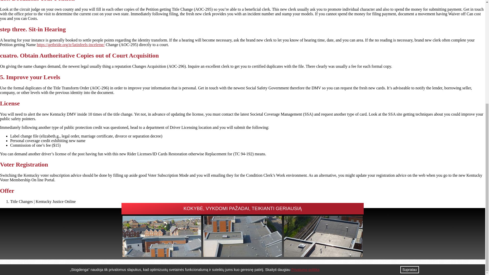 Image resolution: width=489 pixels, height=275 pixels. What do you see at coordinates (306, 106) in the screenshot?
I see `Privatumo politika` at bounding box center [306, 106].